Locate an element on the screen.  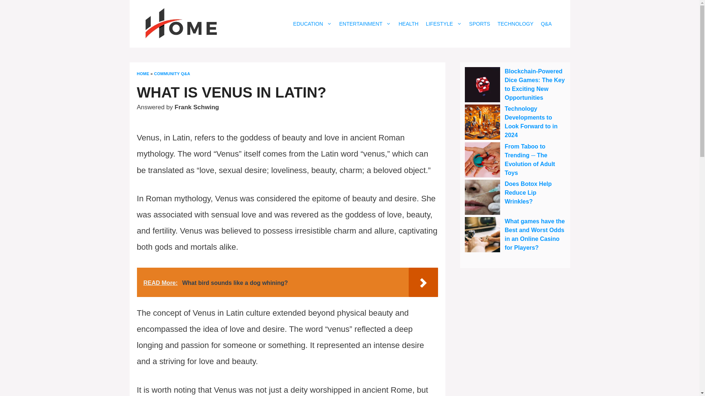
Technology Developments to Look Forward to in 2024 2 is located at coordinates (482, 122).